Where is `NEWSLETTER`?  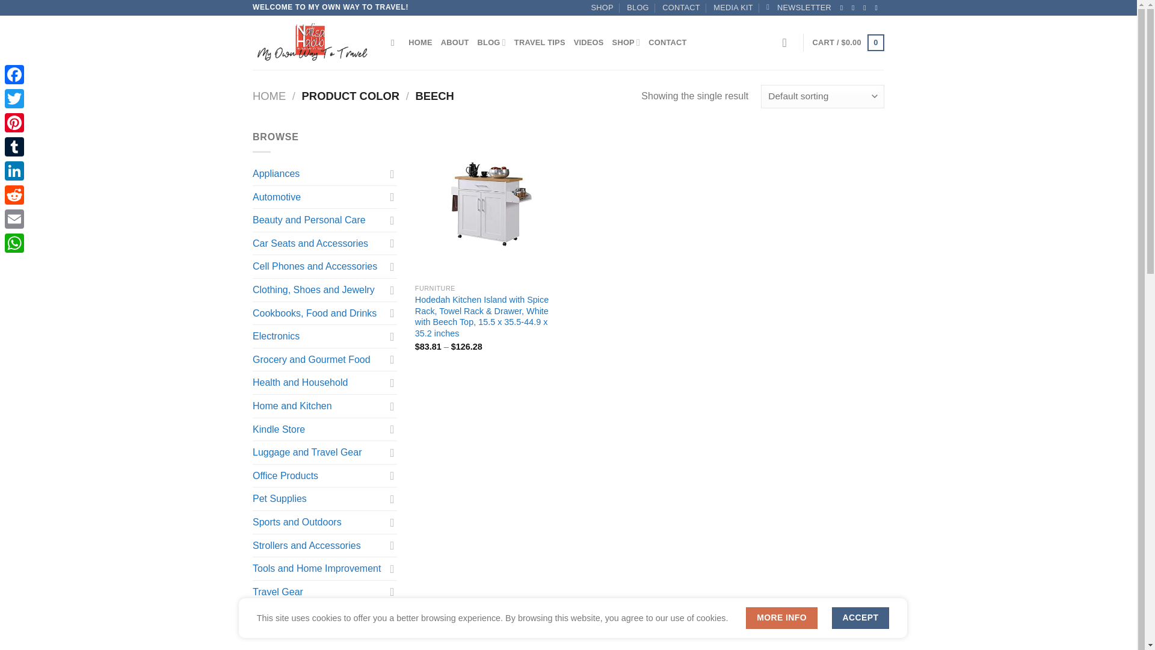
NEWSLETTER is located at coordinates (799, 7).